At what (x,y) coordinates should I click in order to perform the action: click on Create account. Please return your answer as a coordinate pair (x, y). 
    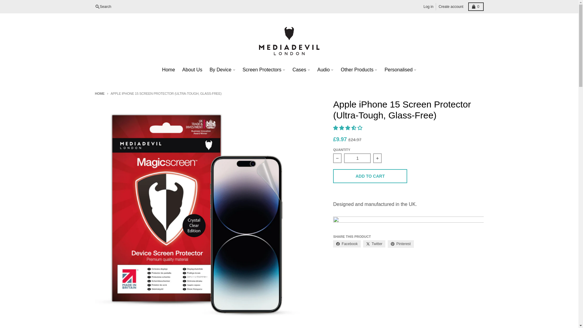
    Looking at the image, I should click on (450, 6).